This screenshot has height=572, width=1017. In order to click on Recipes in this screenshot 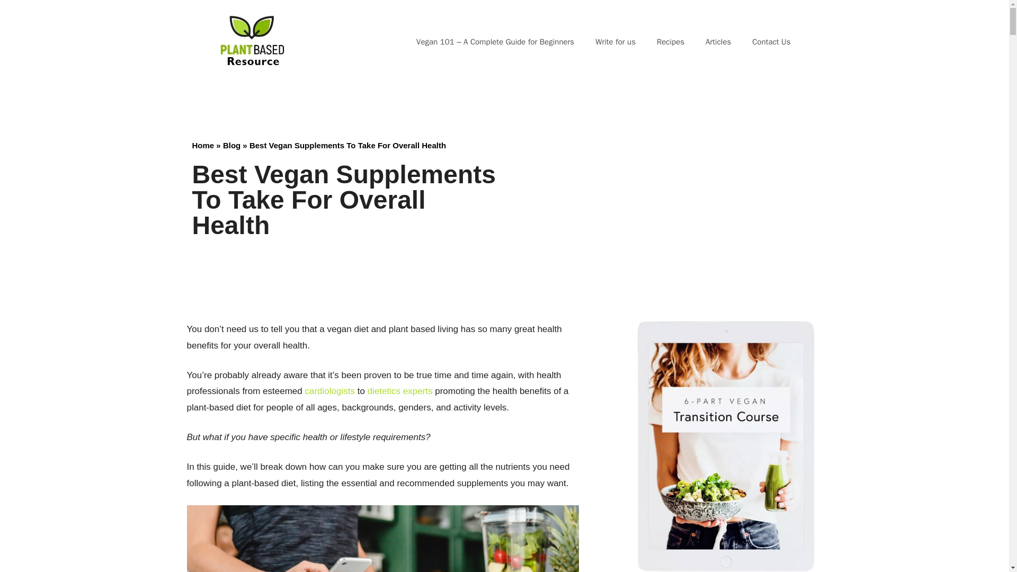, I will do `click(670, 41)`.